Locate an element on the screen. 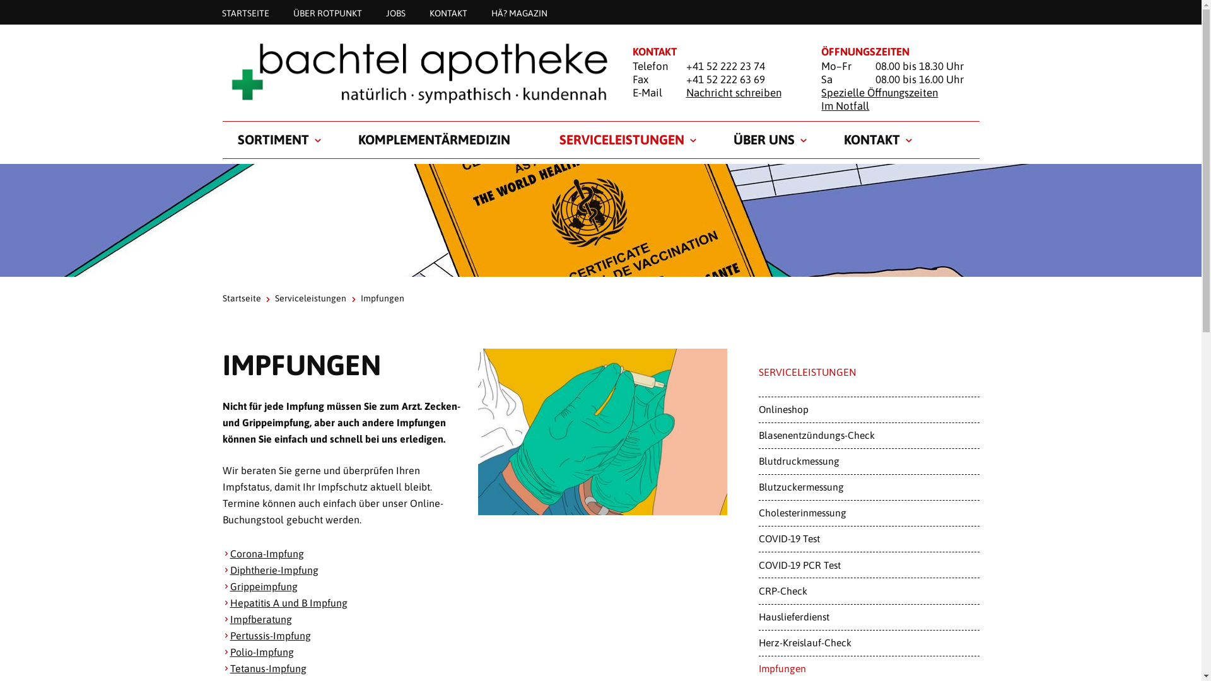 This screenshot has width=1211, height=681. STARTSEITE is located at coordinates (245, 13).